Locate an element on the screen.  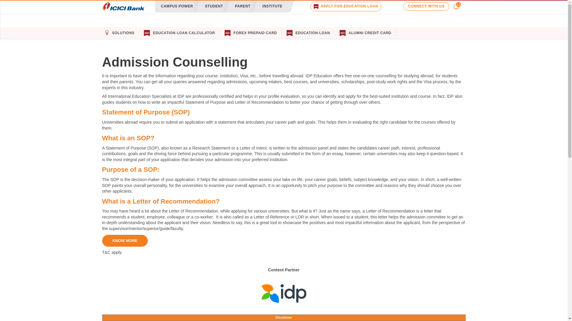
INSTITUTE is located at coordinates (272, 7).